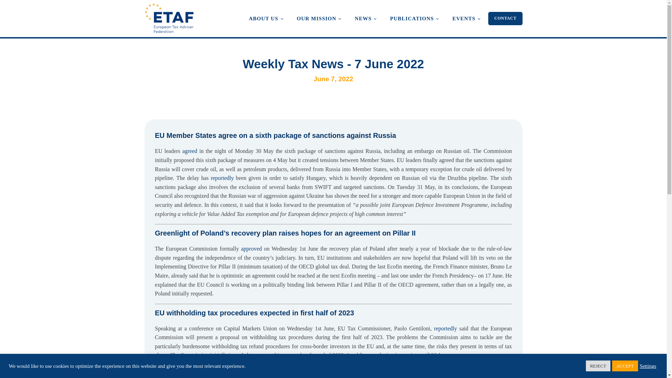  What do you see at coordinates (445, 328) in the screenshot?
I see `reportedly` at bounding box center [445, 328].